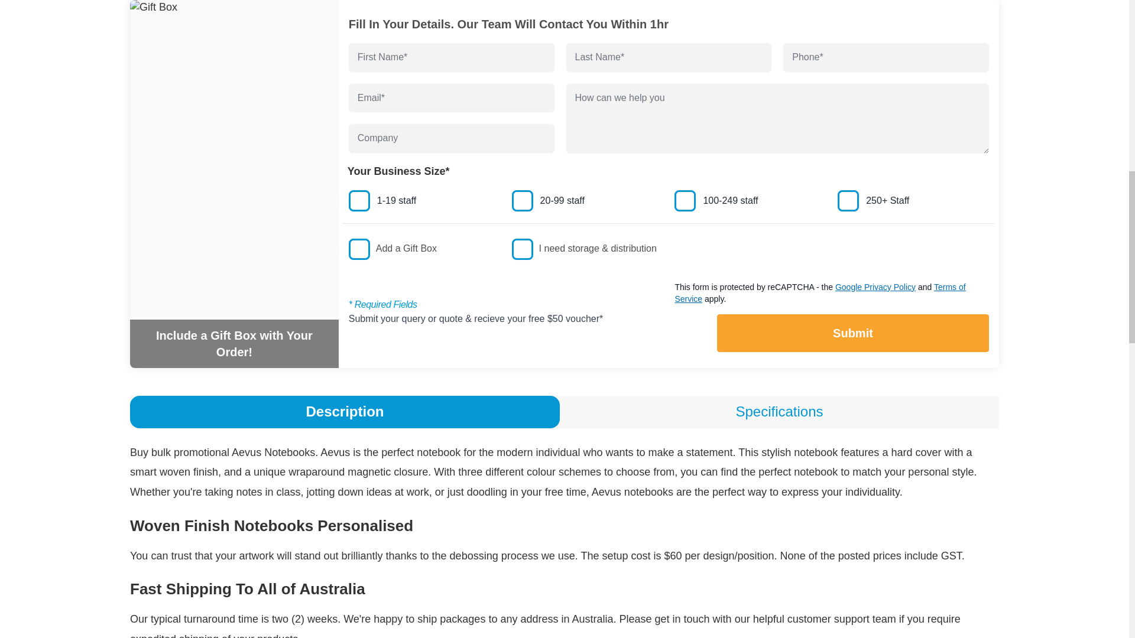 The height and width of the screenshot is (638, 1135). What do you see at coordinates (452, 58) in the screenshot?
I see `First Name` at bounding box center [452, 58].